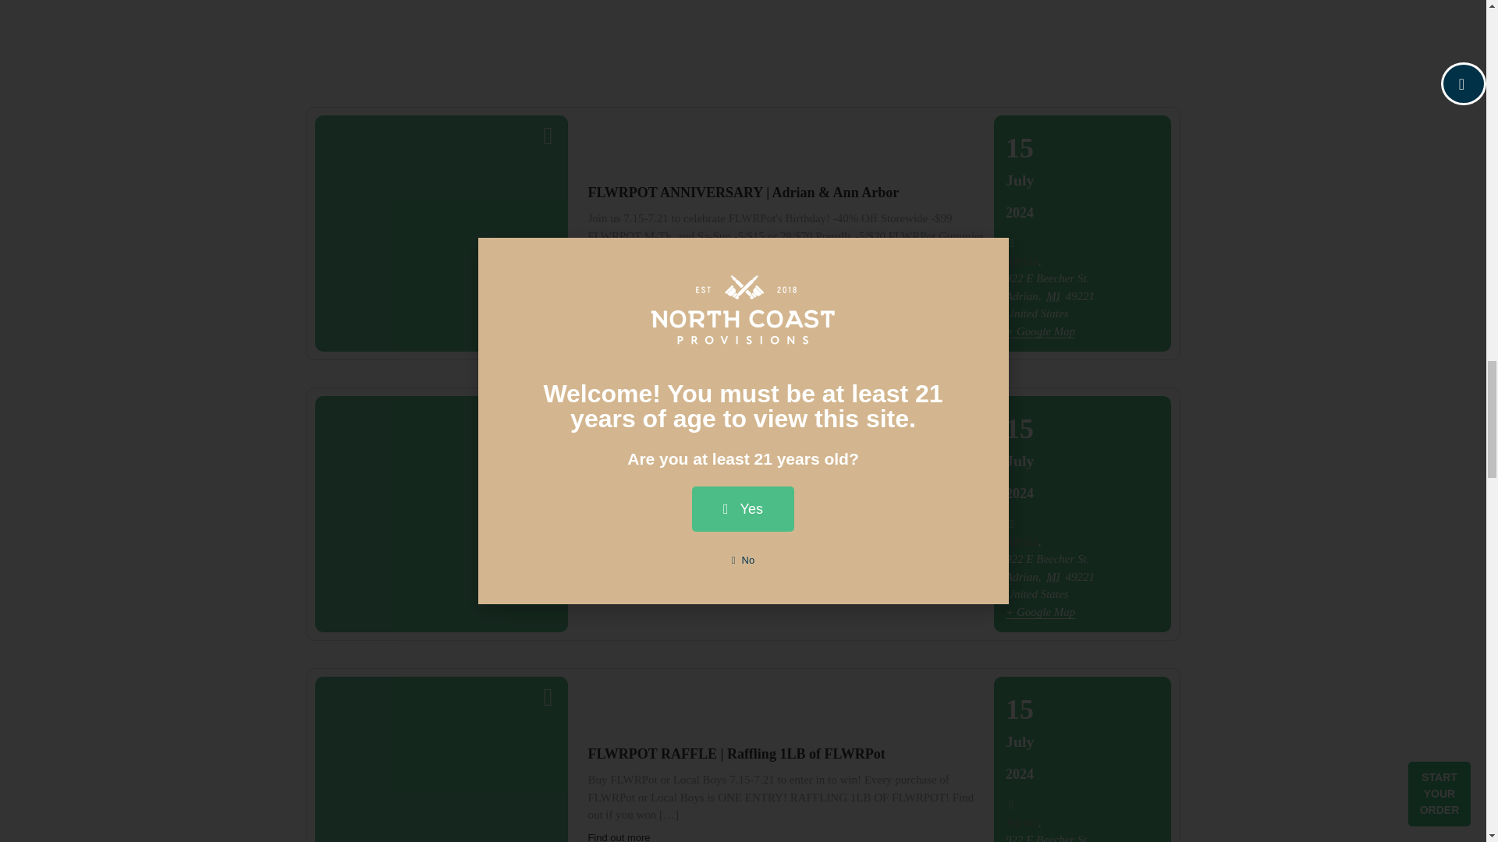 This screenshot has width=1498, height=842. I want to click on Adrian, so click(1021, 541).